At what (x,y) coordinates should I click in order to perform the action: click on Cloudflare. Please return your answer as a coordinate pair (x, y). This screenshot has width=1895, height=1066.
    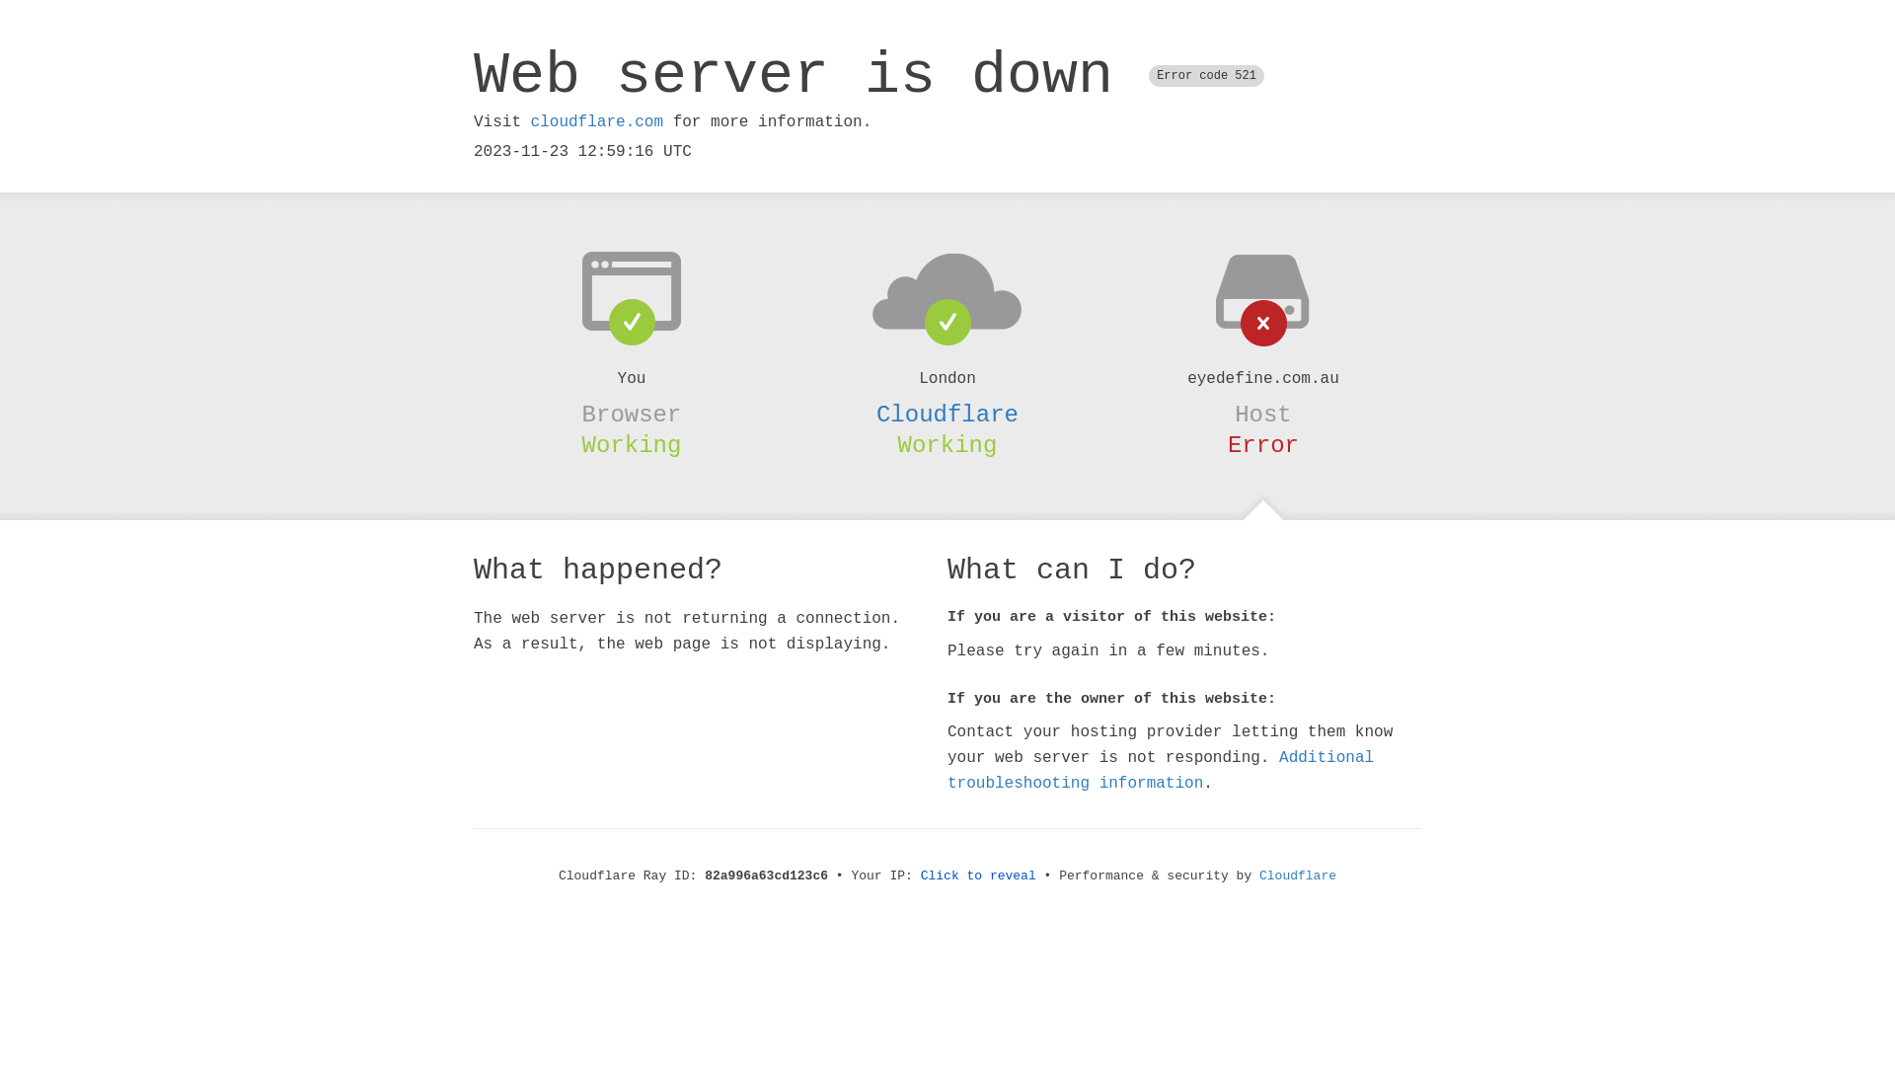
    Looking at the image, I should click on (947, 415).